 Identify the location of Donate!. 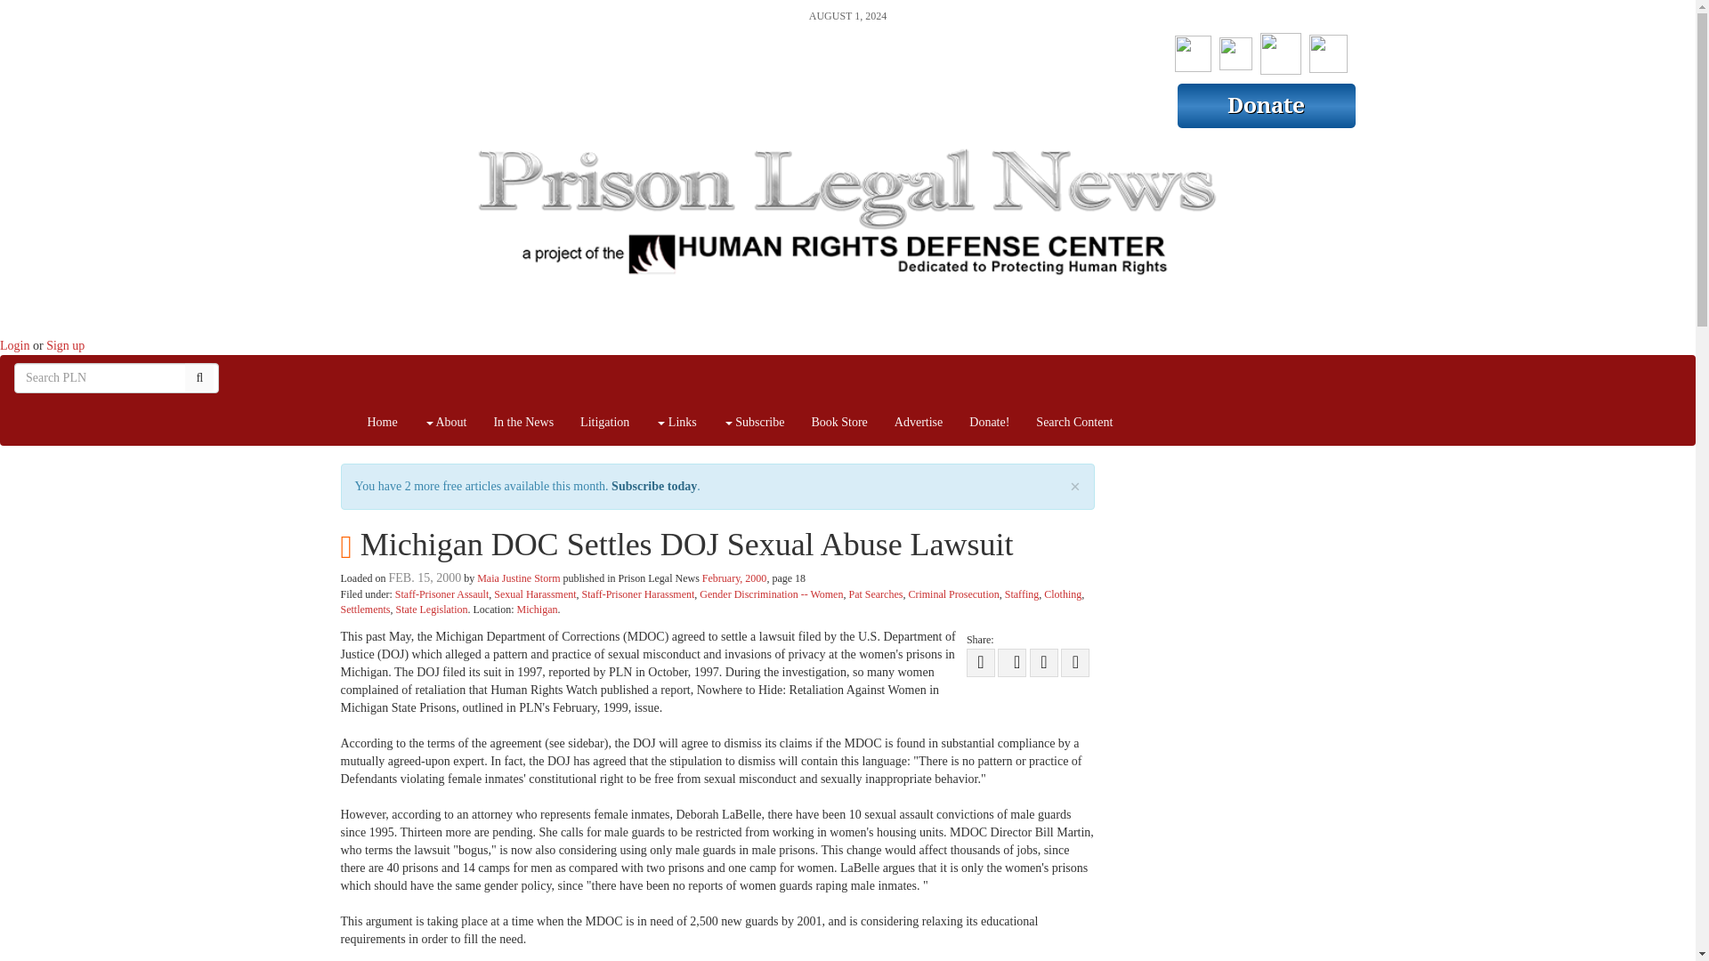
(988, 423).